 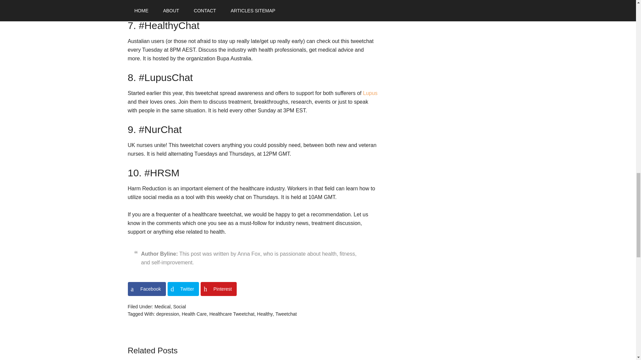 I want to click on Share on Pinterest, so click(x=218, y=289).